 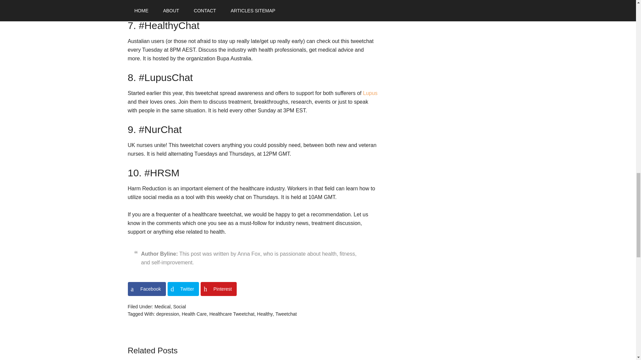 I want to click on Share on Pinterest, so click(x=218, y=289).